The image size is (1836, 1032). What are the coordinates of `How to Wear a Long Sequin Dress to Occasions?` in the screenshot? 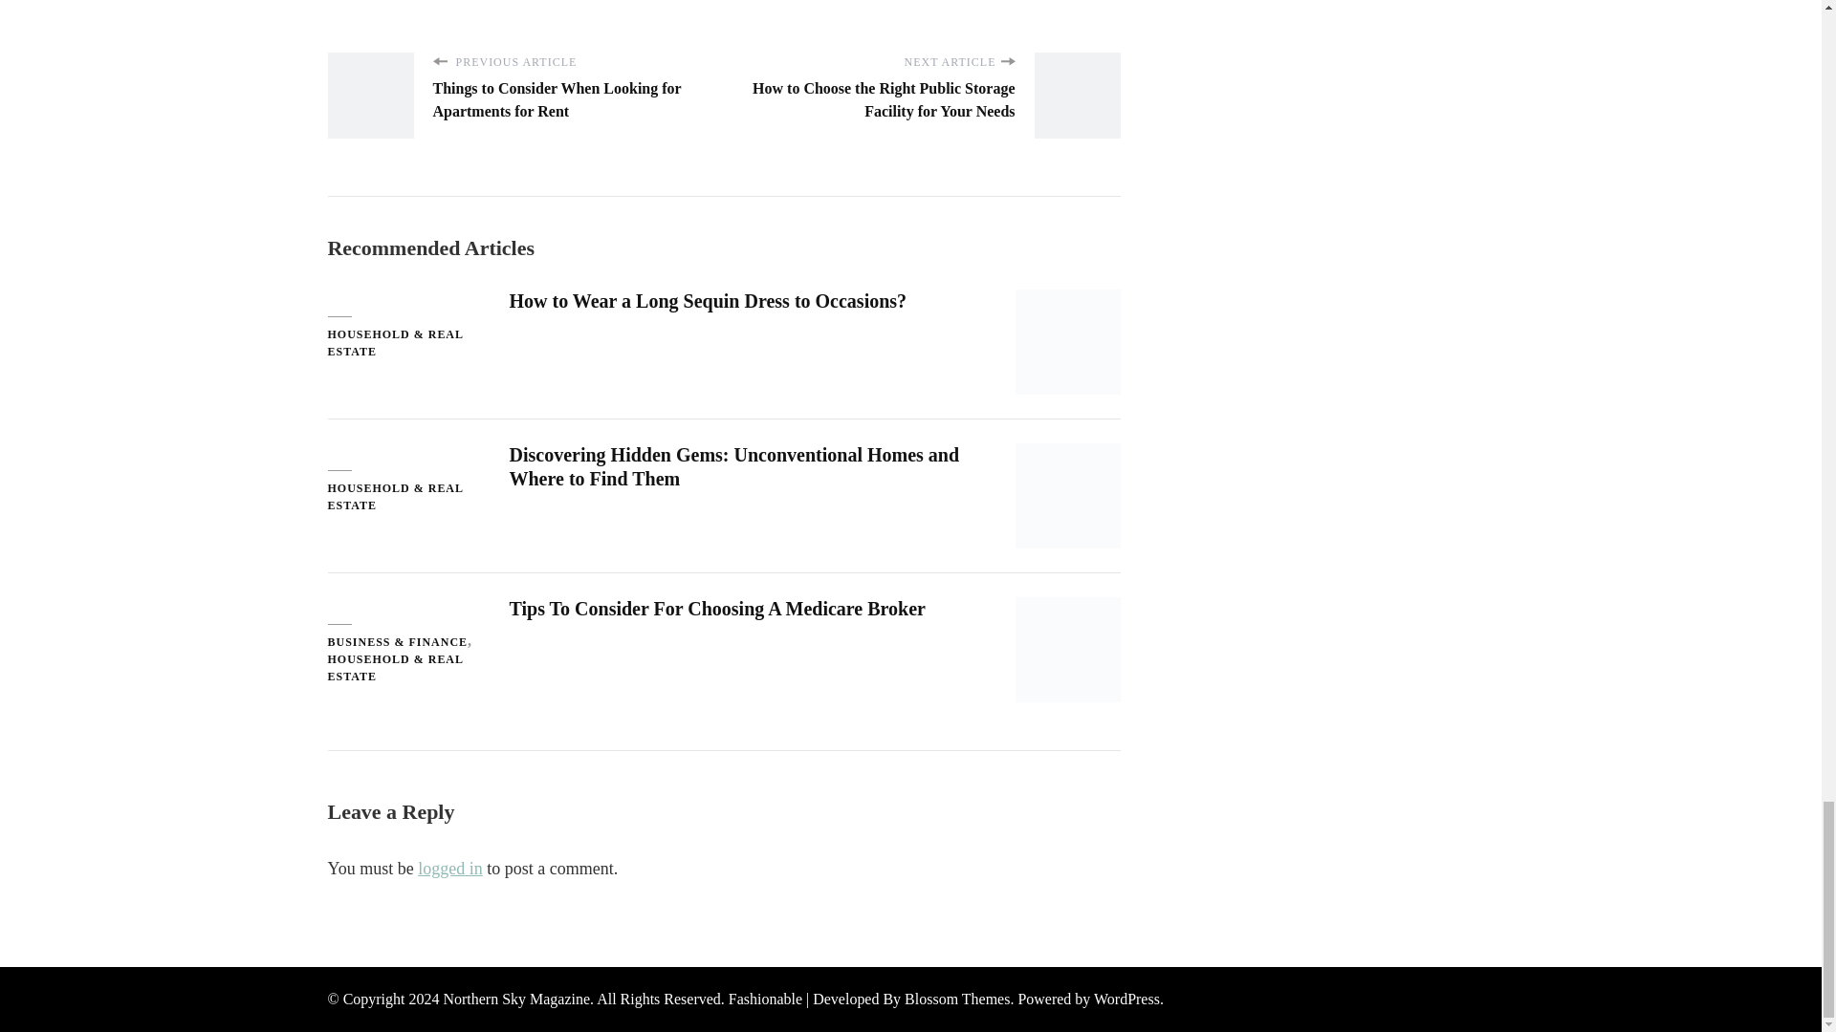 It's located at (708, 300).